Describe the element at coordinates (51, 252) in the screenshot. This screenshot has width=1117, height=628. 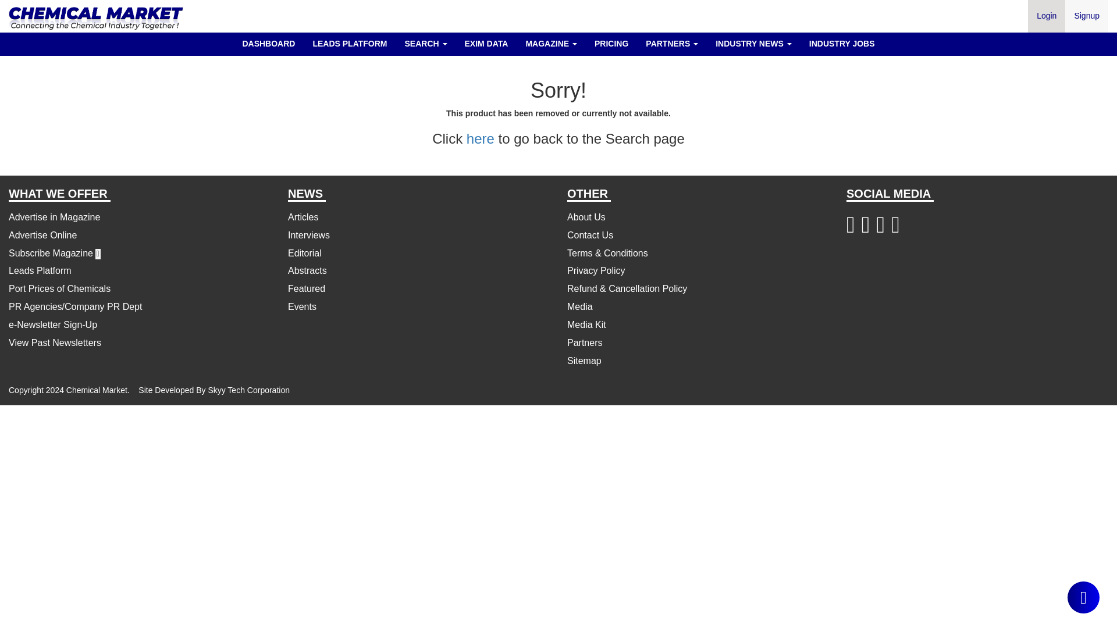
I see `Subscribe Magazine` at that location.